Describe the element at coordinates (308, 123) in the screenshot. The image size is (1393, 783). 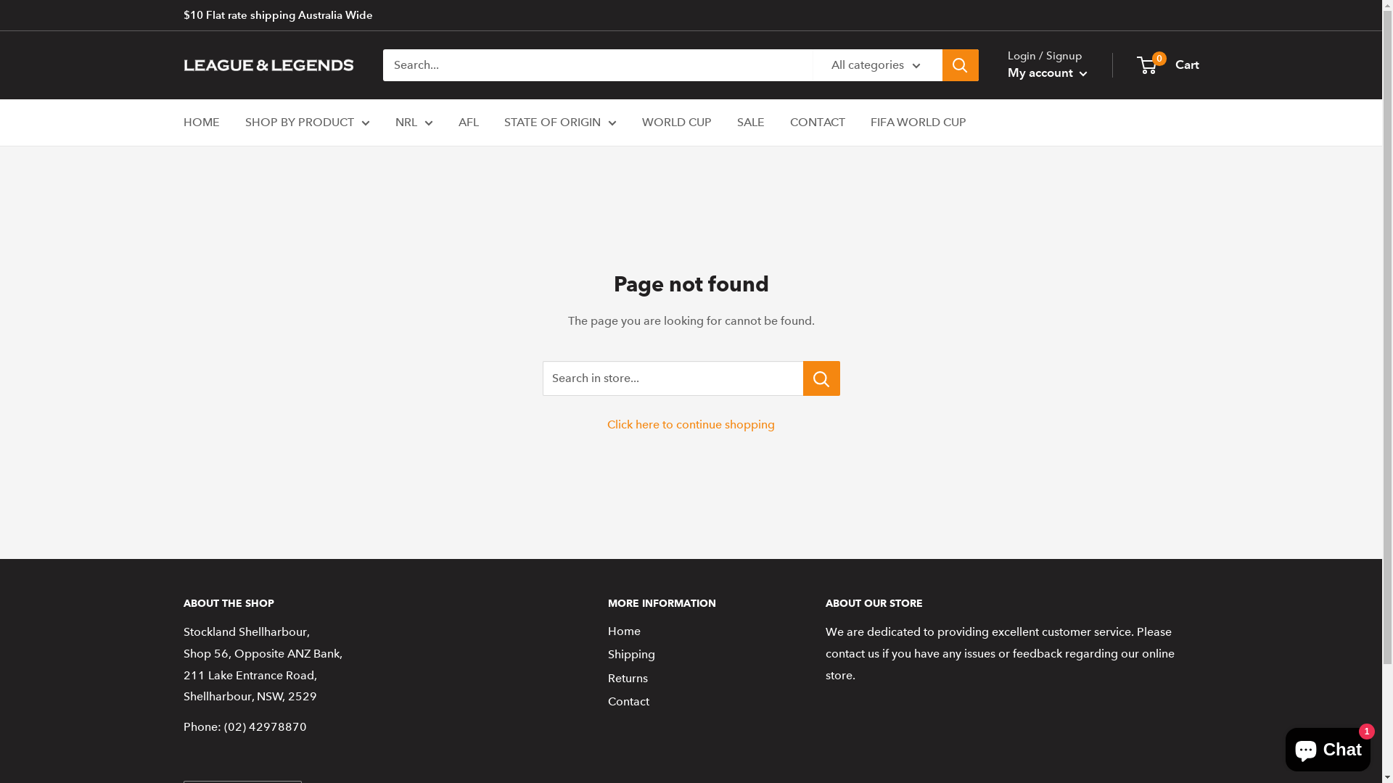
I see `SHOP BY PRODUCT` at that location.